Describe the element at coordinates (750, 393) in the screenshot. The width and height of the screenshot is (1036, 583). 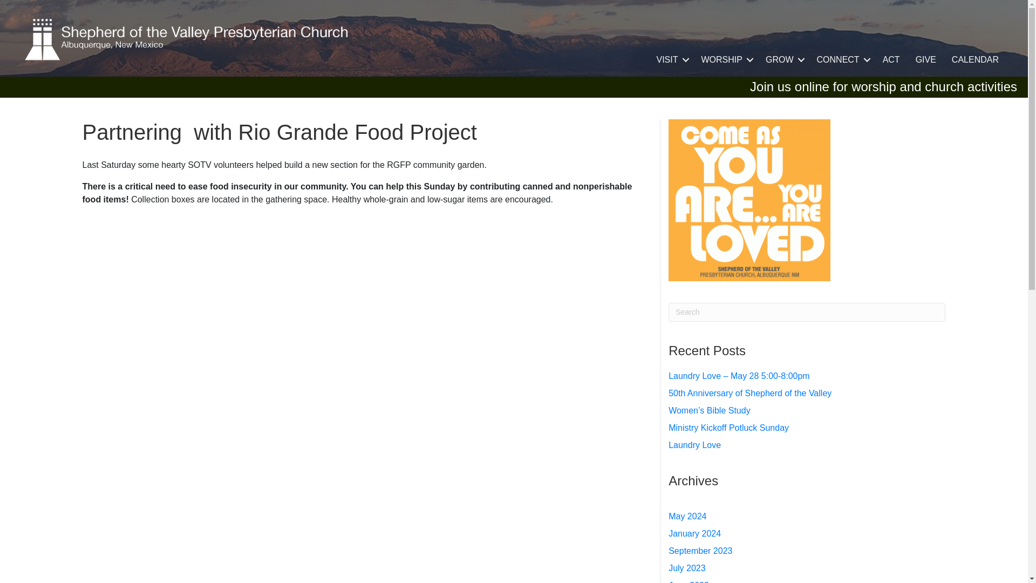
I see `50th Anniversary of Shepherd of the Valley` at that location.